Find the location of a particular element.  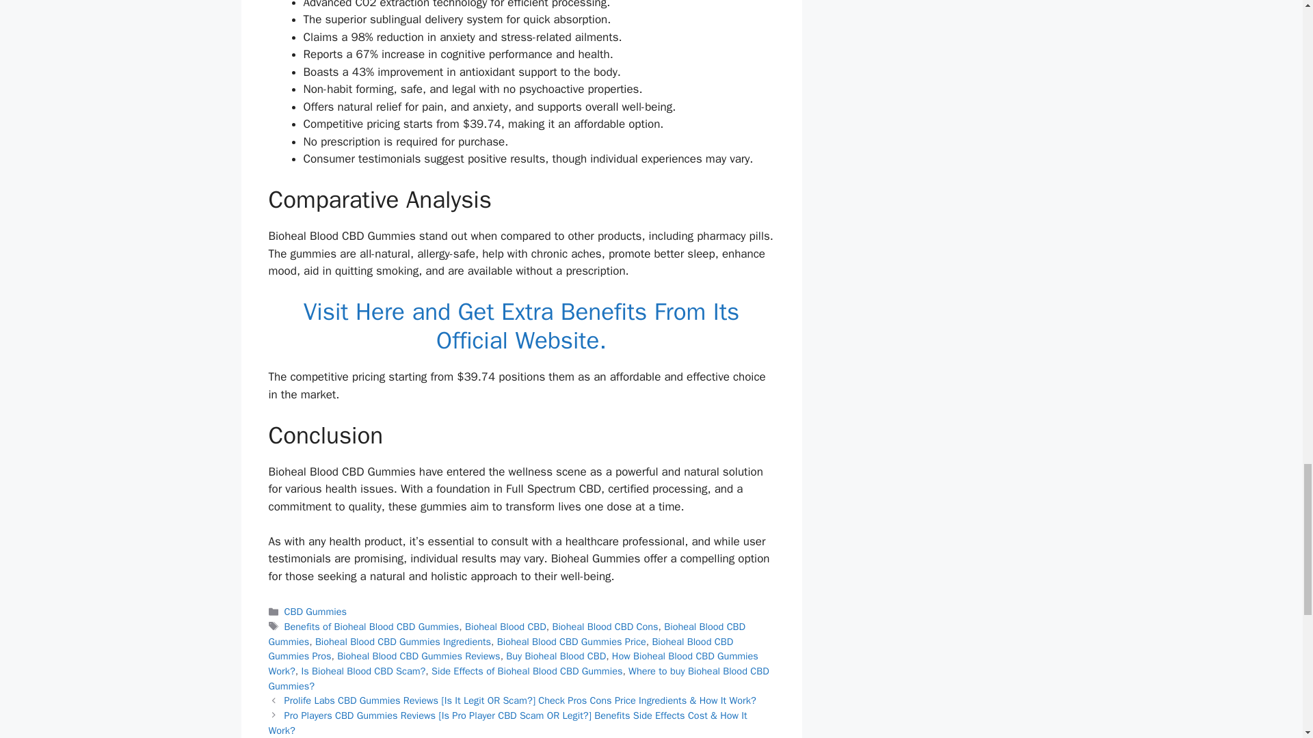

Bioheal Blood CBD Gummies Reviews is located at coordinates (419, 656).